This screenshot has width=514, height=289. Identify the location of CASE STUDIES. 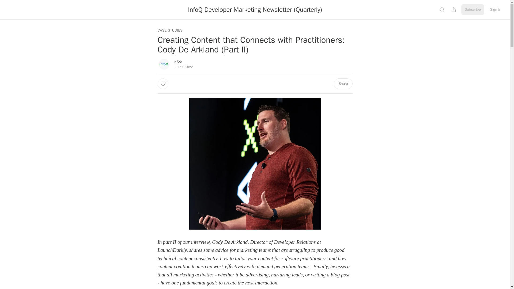
(170, 31).